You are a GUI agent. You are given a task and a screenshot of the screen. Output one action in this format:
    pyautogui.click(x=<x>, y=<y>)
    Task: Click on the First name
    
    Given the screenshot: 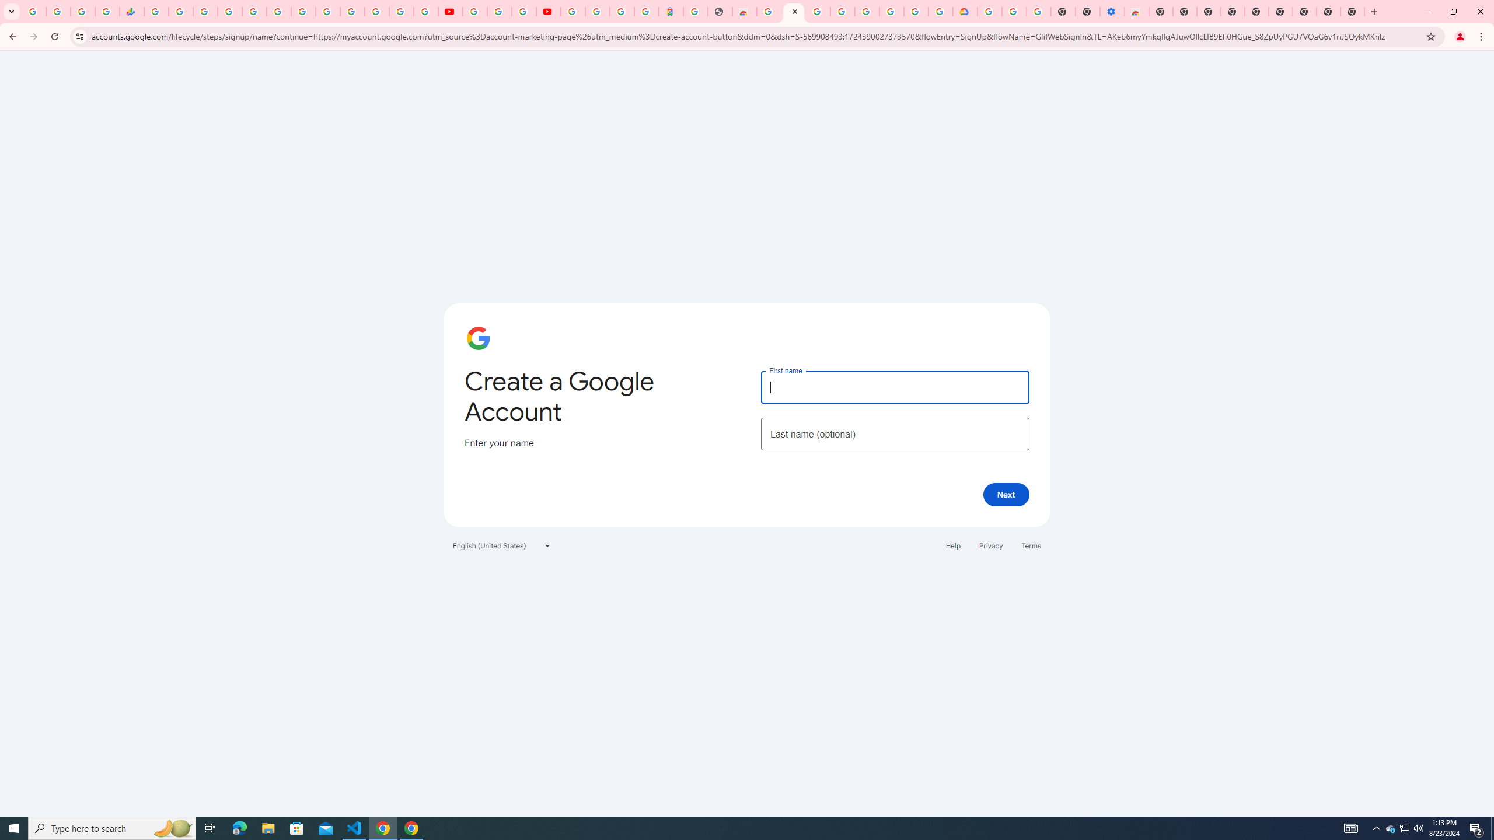 What is the action you would take?
    pyautogui.click(x=895, y=386)
    